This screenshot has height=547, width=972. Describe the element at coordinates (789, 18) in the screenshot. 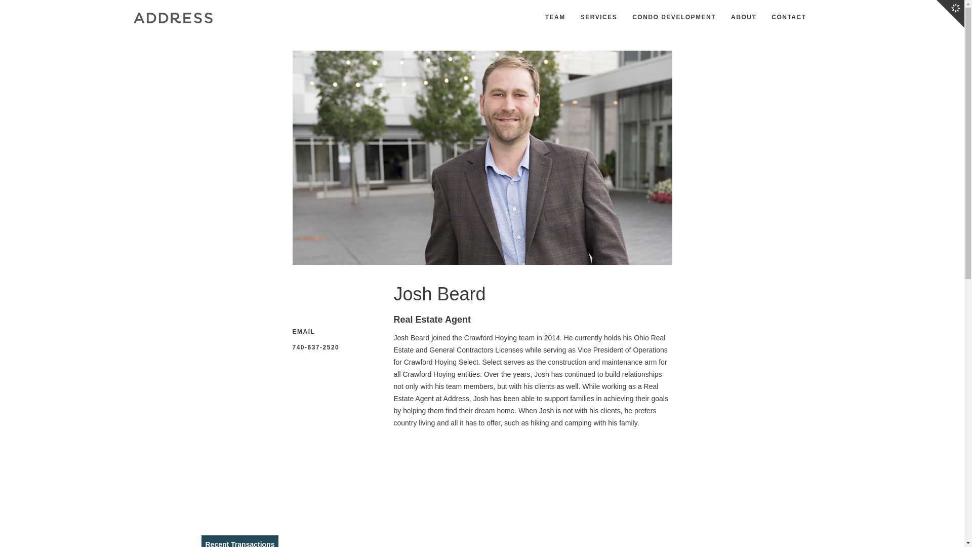

I see `CONTACT` at that location.